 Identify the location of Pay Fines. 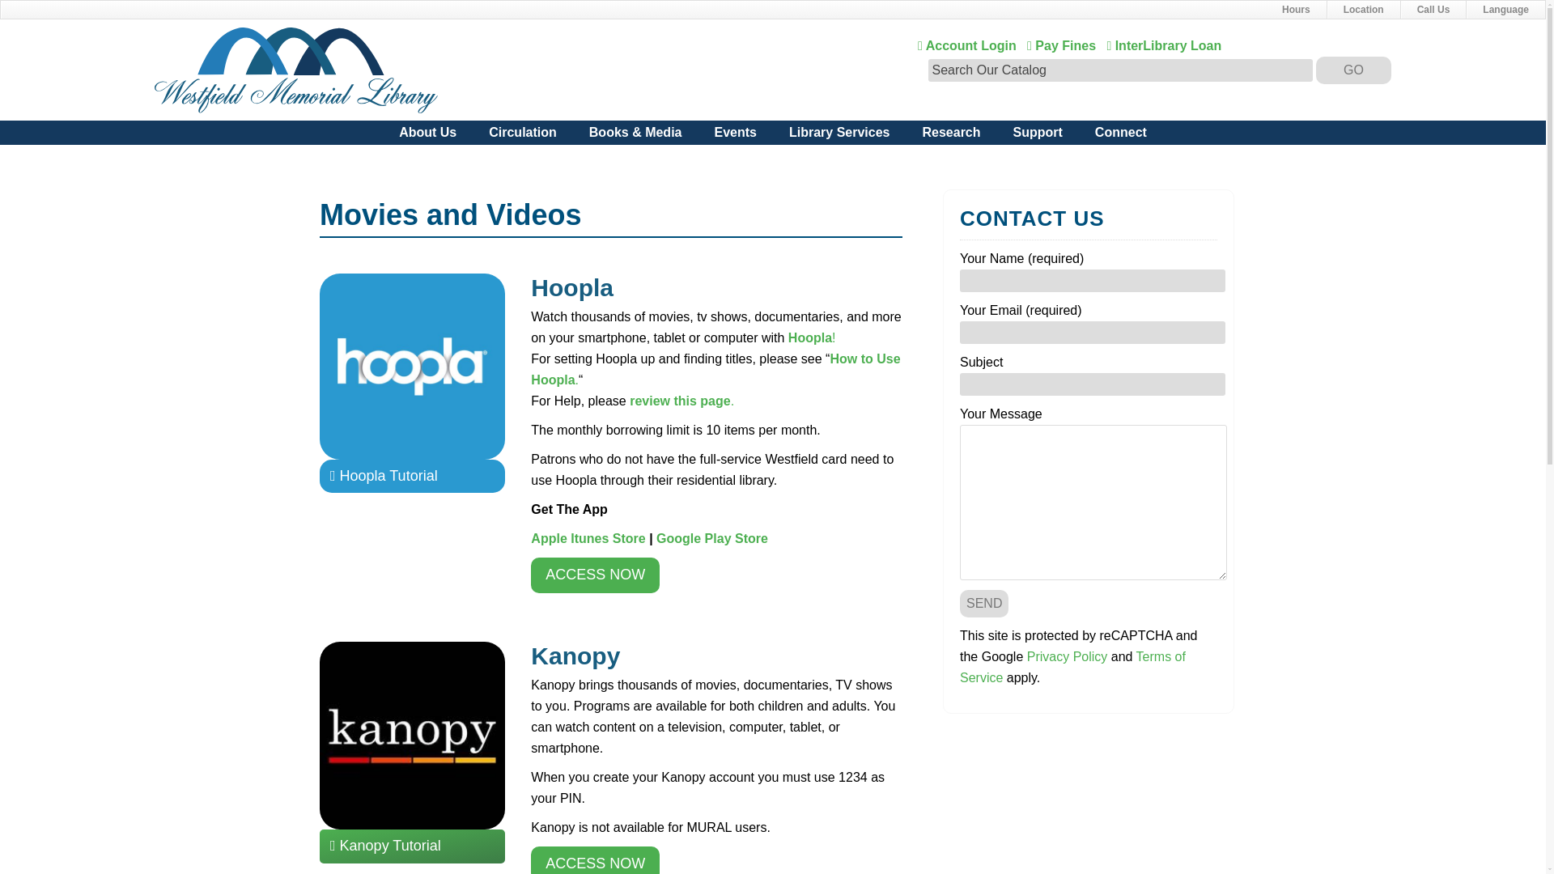
(1353, 70).